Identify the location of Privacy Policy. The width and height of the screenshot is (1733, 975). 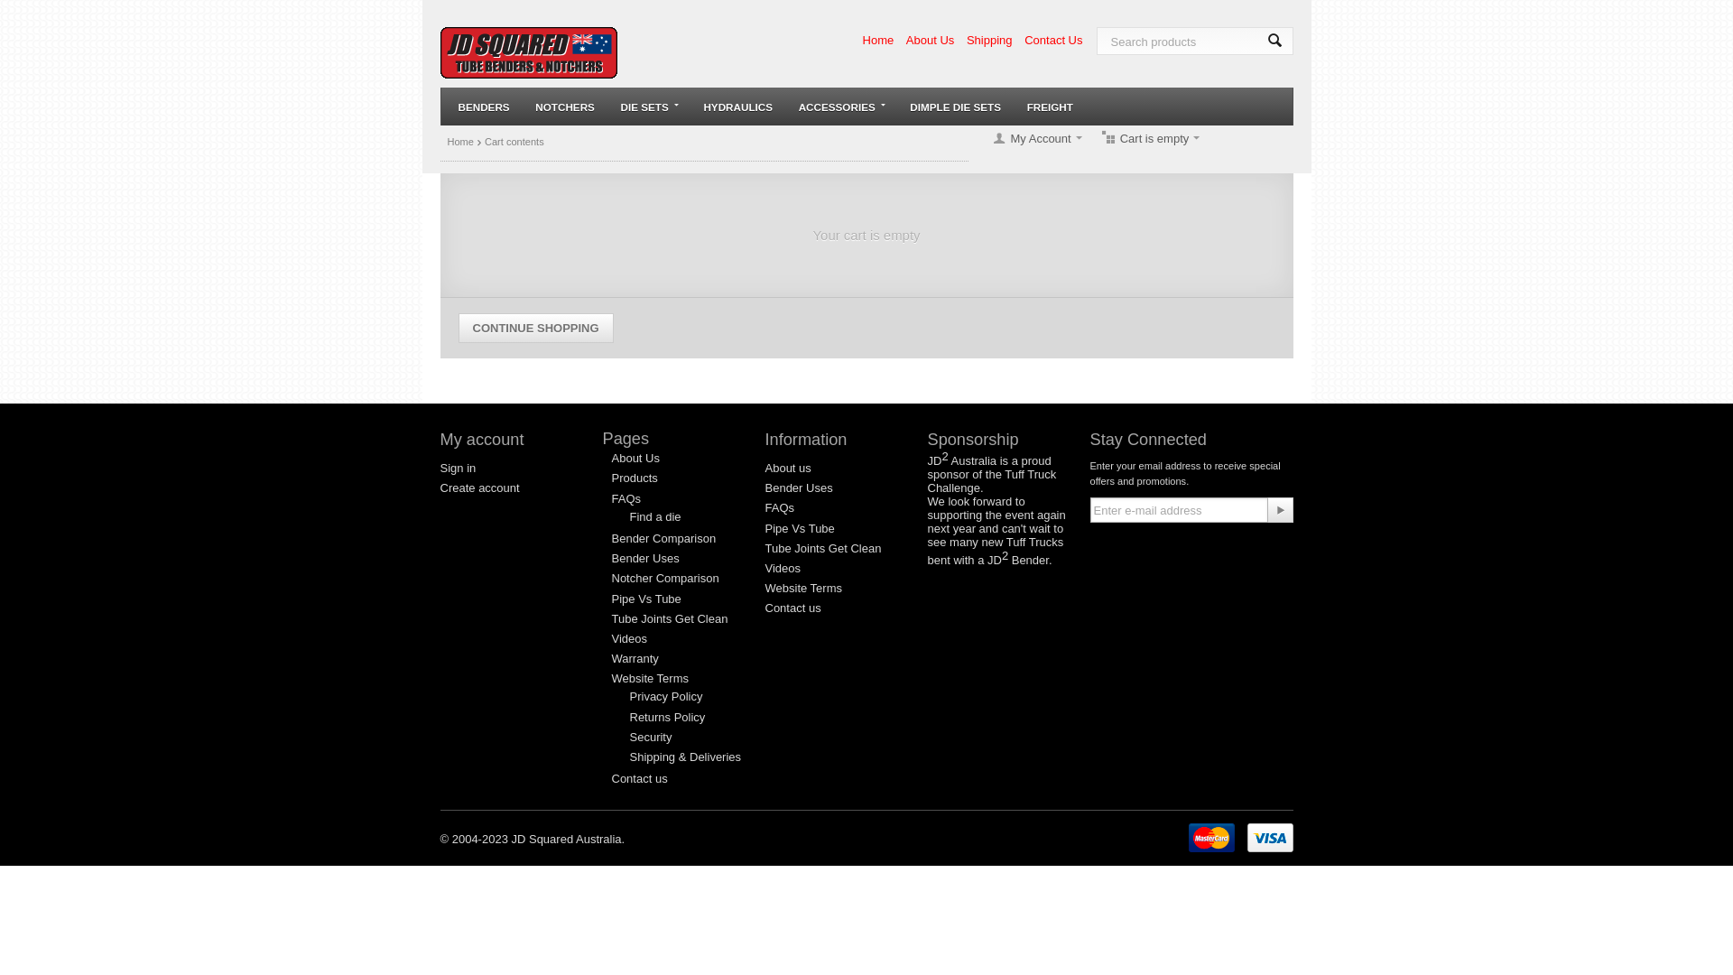
(666, 697).